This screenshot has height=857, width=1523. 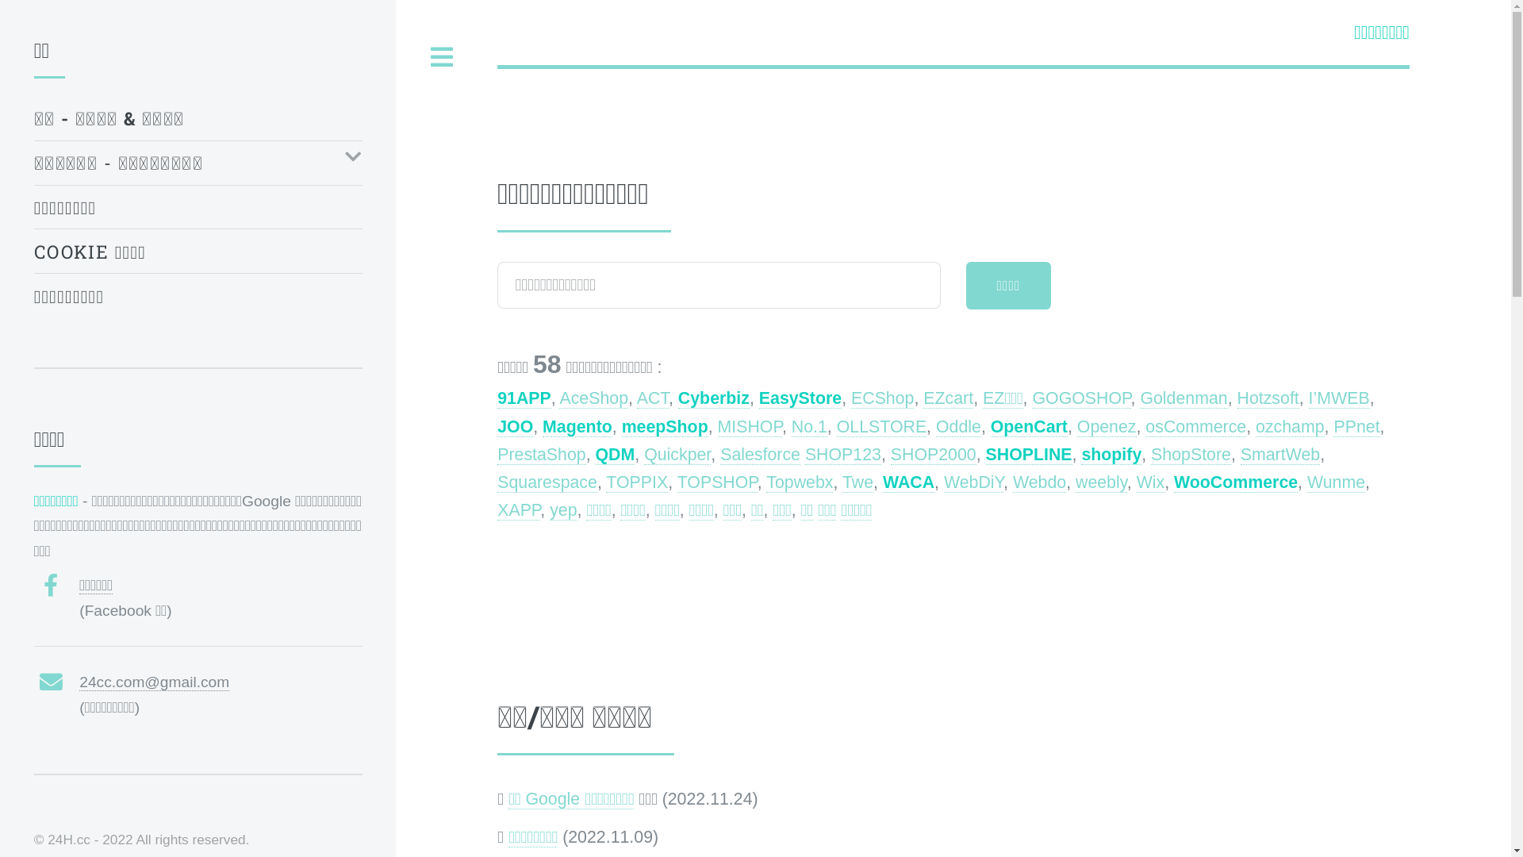 What do you see at coordinates (1081, 398) in the screenshot?
I see `GOGOSHOP` at bounding box center [1081, 398].